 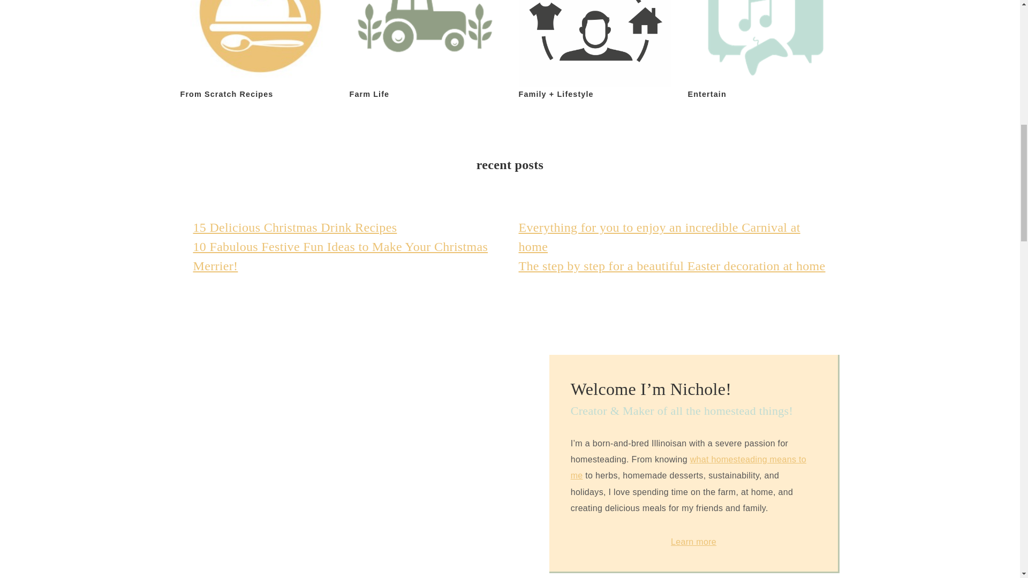 I want to click on Everything for you to enjoy an incredible Carnival at home, so click(x=659, y=237).